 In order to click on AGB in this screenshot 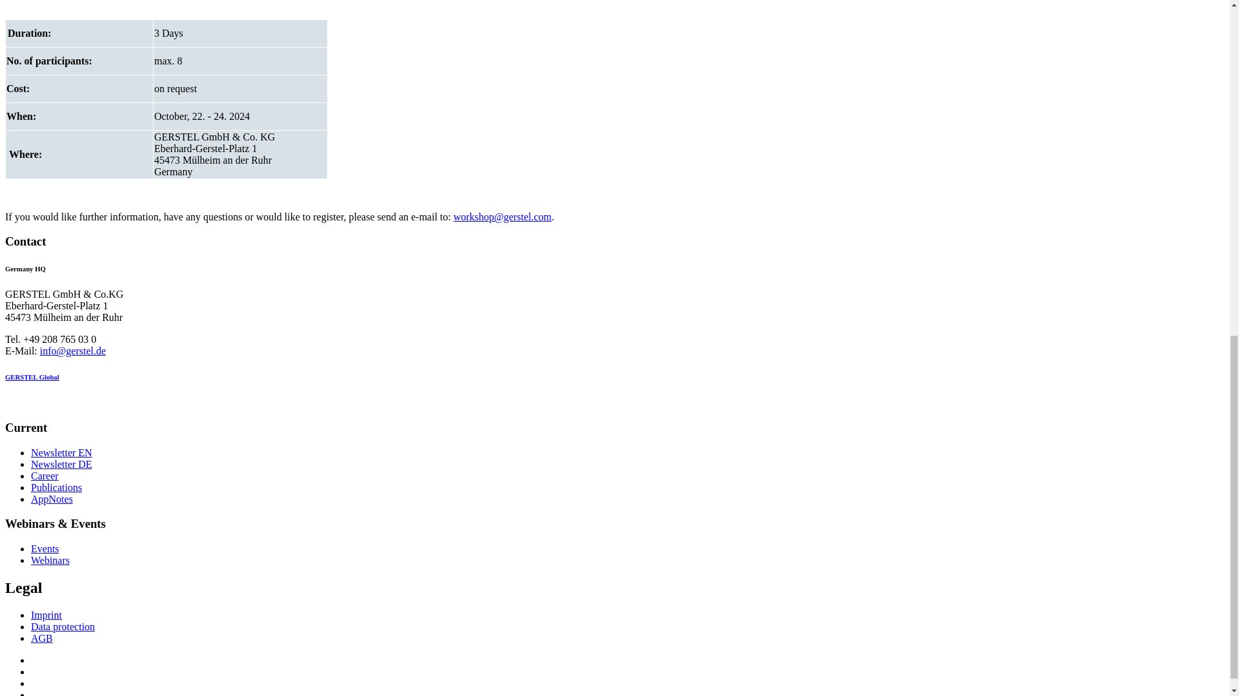, I will do `click(42, 638)`.